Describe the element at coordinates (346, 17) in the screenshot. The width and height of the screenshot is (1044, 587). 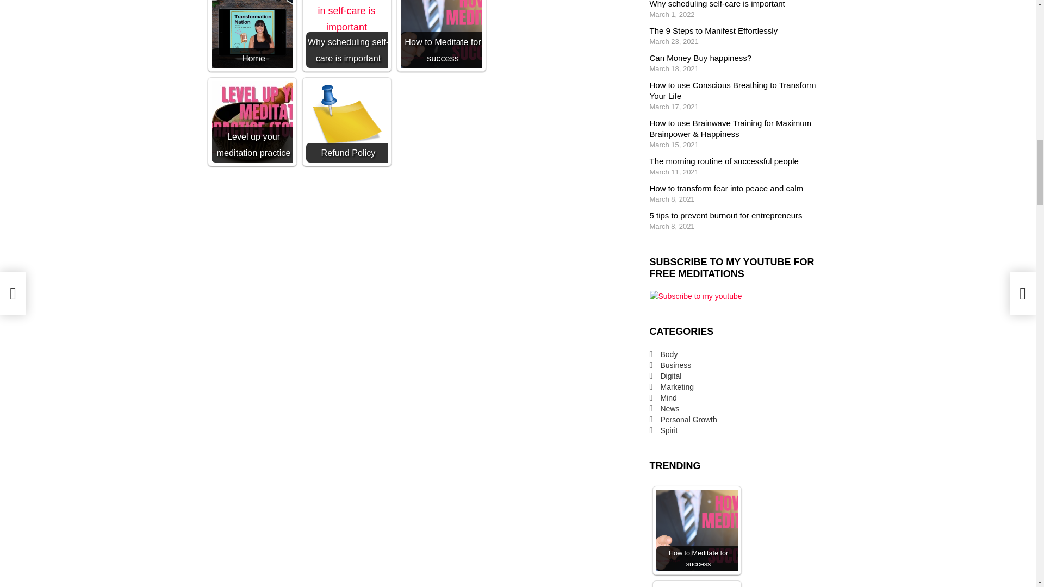
I see `Why scheduling self-care is important` at that location.